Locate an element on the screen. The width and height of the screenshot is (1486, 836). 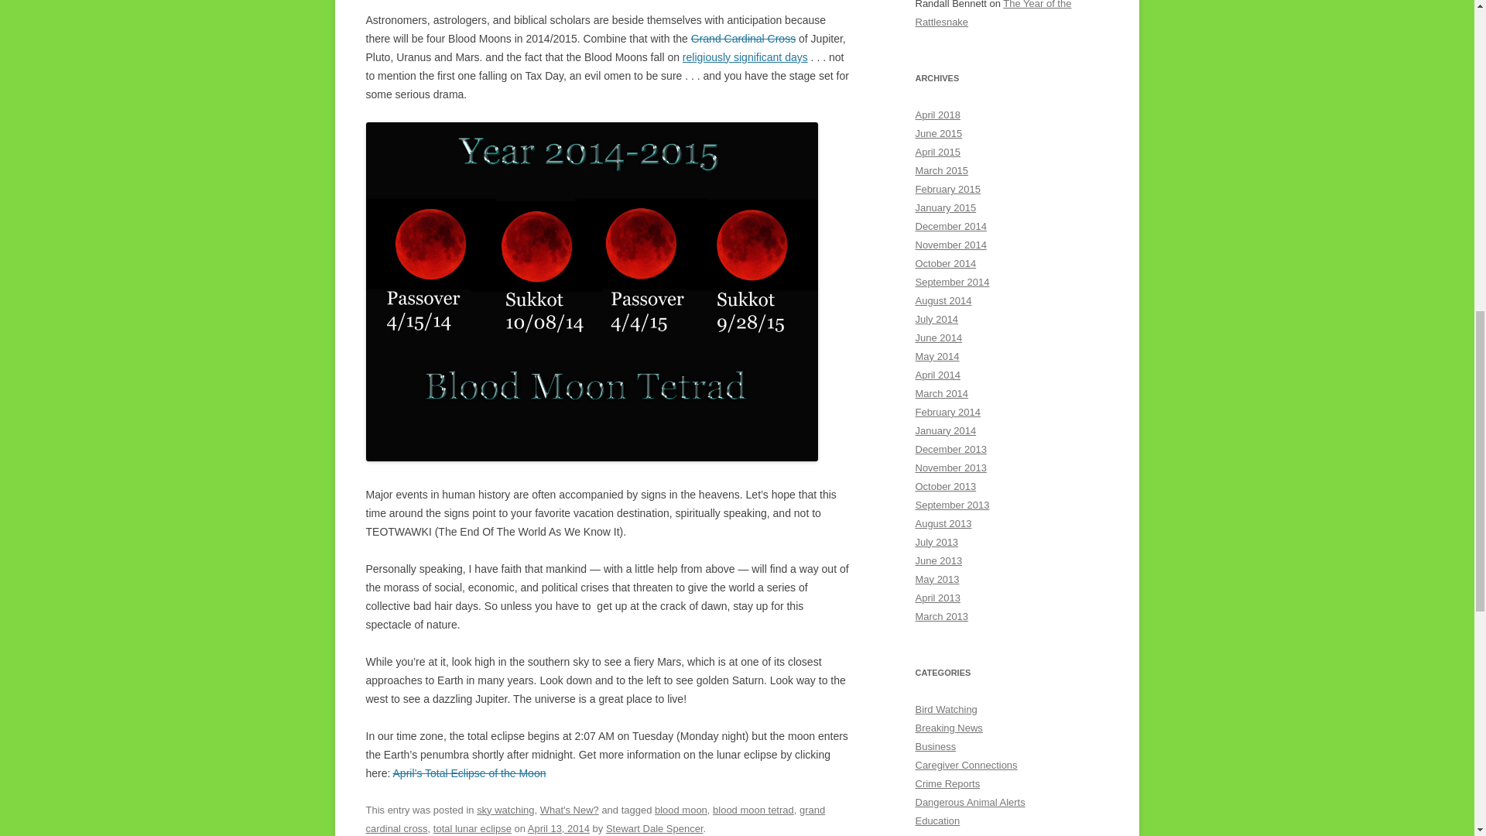
blood moon tetrad is located at coordinates (753, 810).